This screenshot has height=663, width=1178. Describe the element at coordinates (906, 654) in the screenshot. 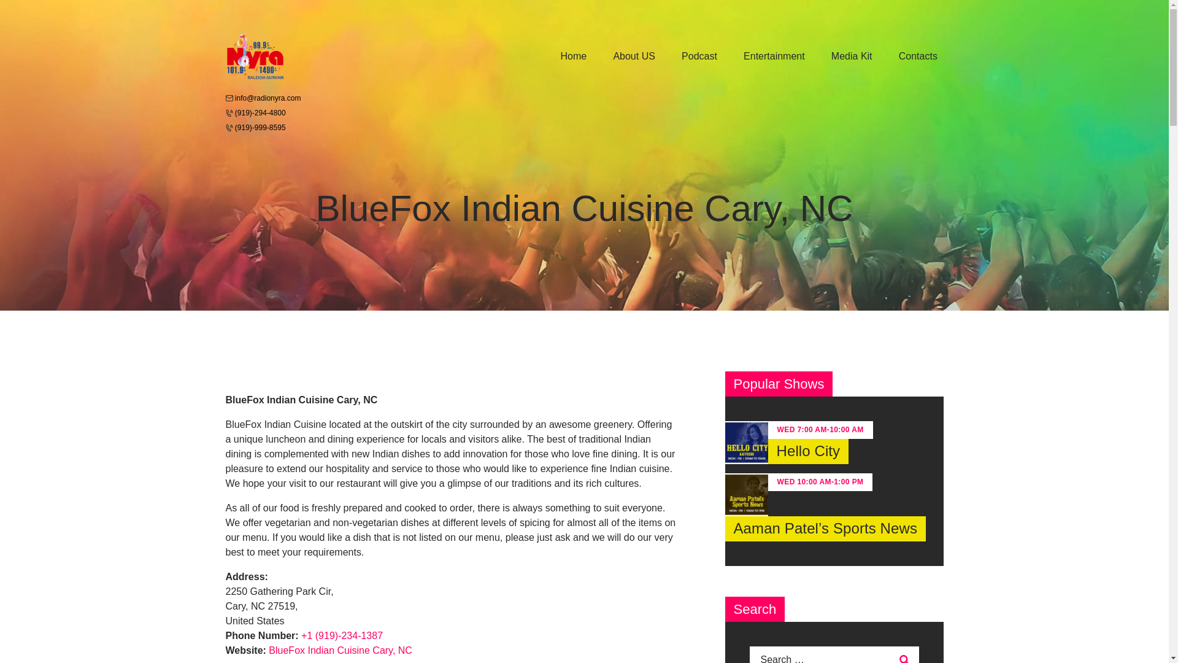

I see `Search` at that location.